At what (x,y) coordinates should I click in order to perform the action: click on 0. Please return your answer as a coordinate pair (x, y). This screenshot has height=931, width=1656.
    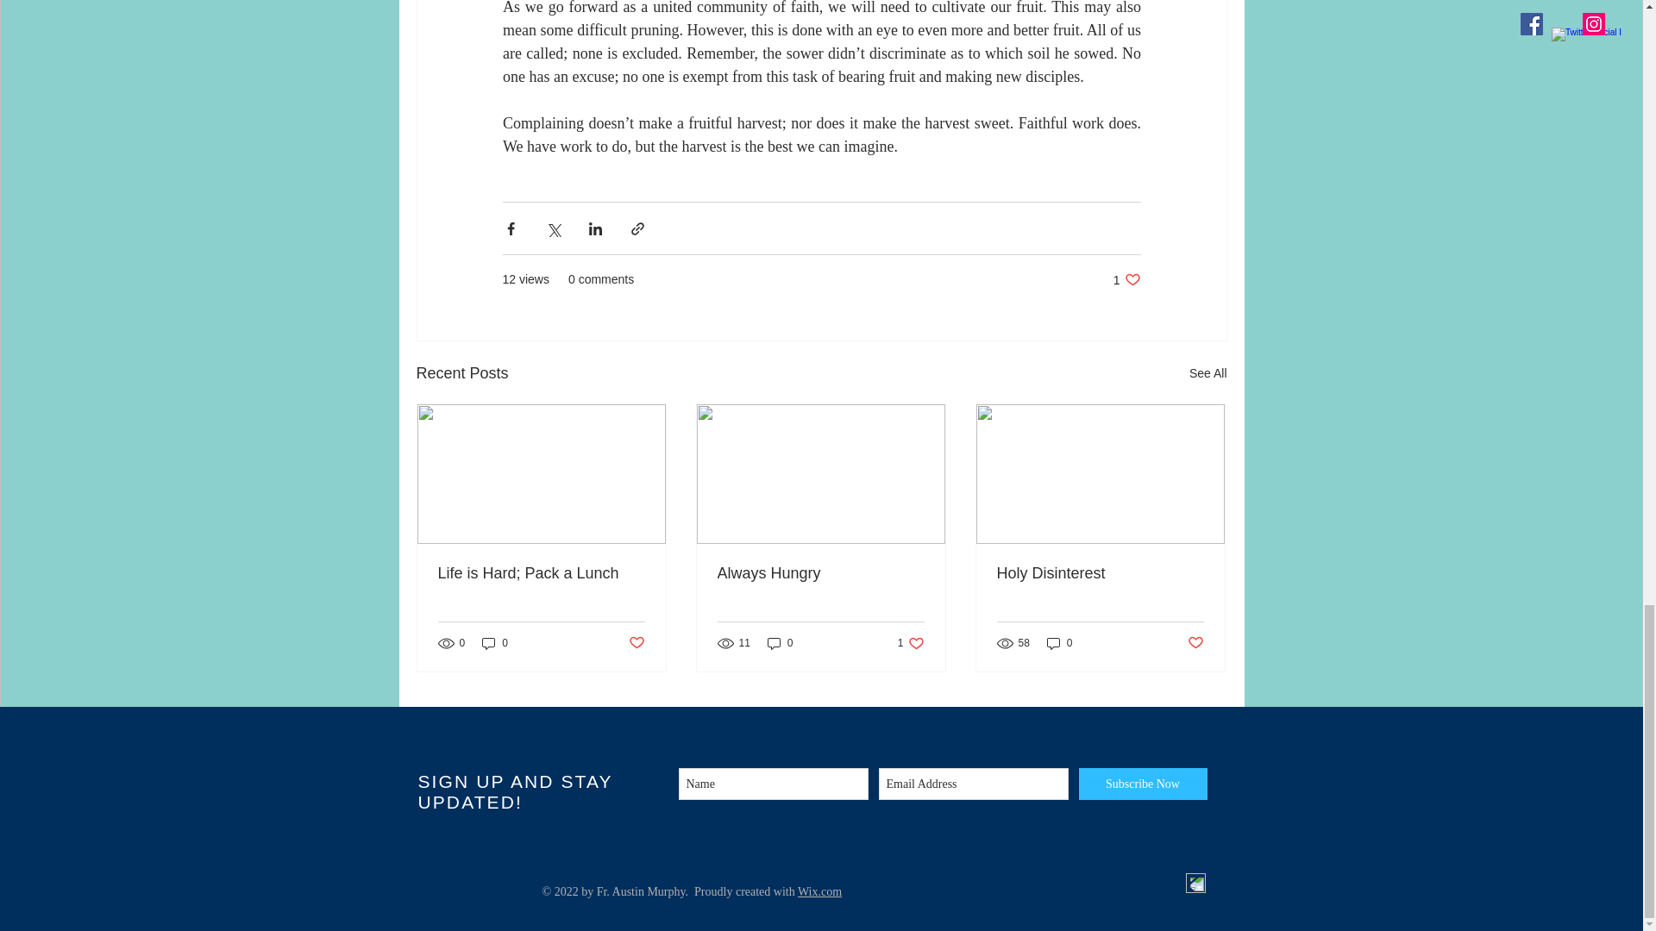
    Looking at the image, I should click on (495, 643).